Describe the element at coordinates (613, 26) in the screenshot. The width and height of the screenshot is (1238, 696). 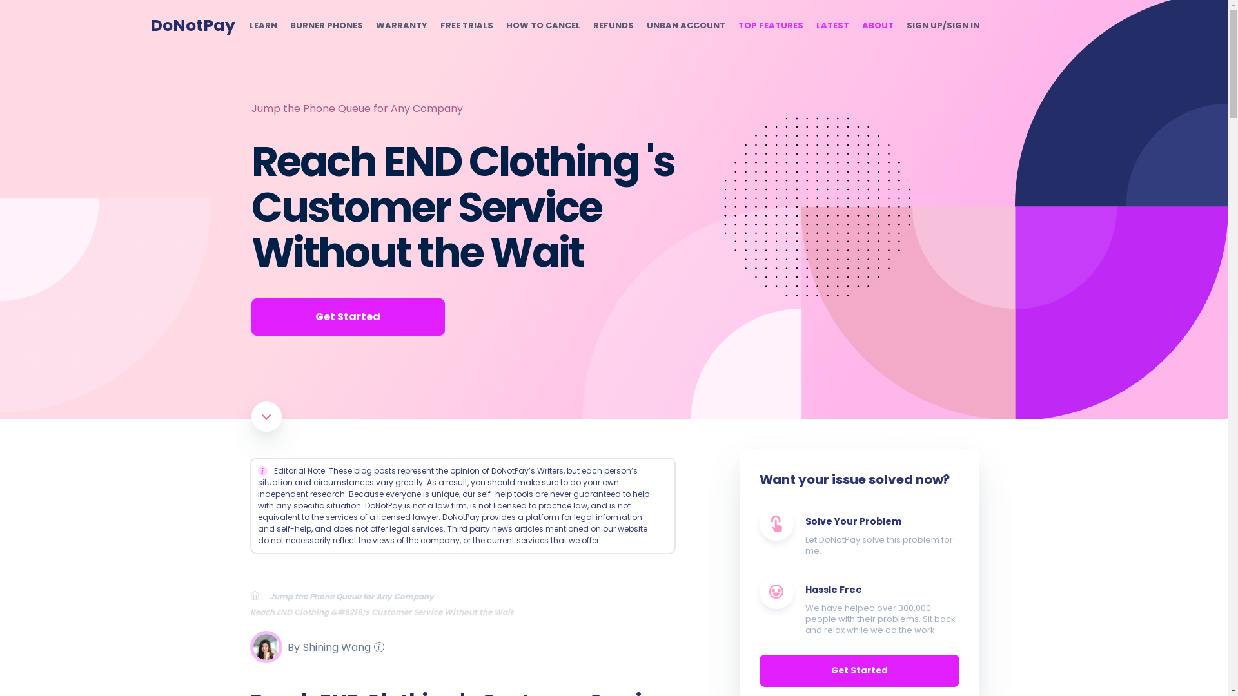
I see `REFUNDS` at that location.